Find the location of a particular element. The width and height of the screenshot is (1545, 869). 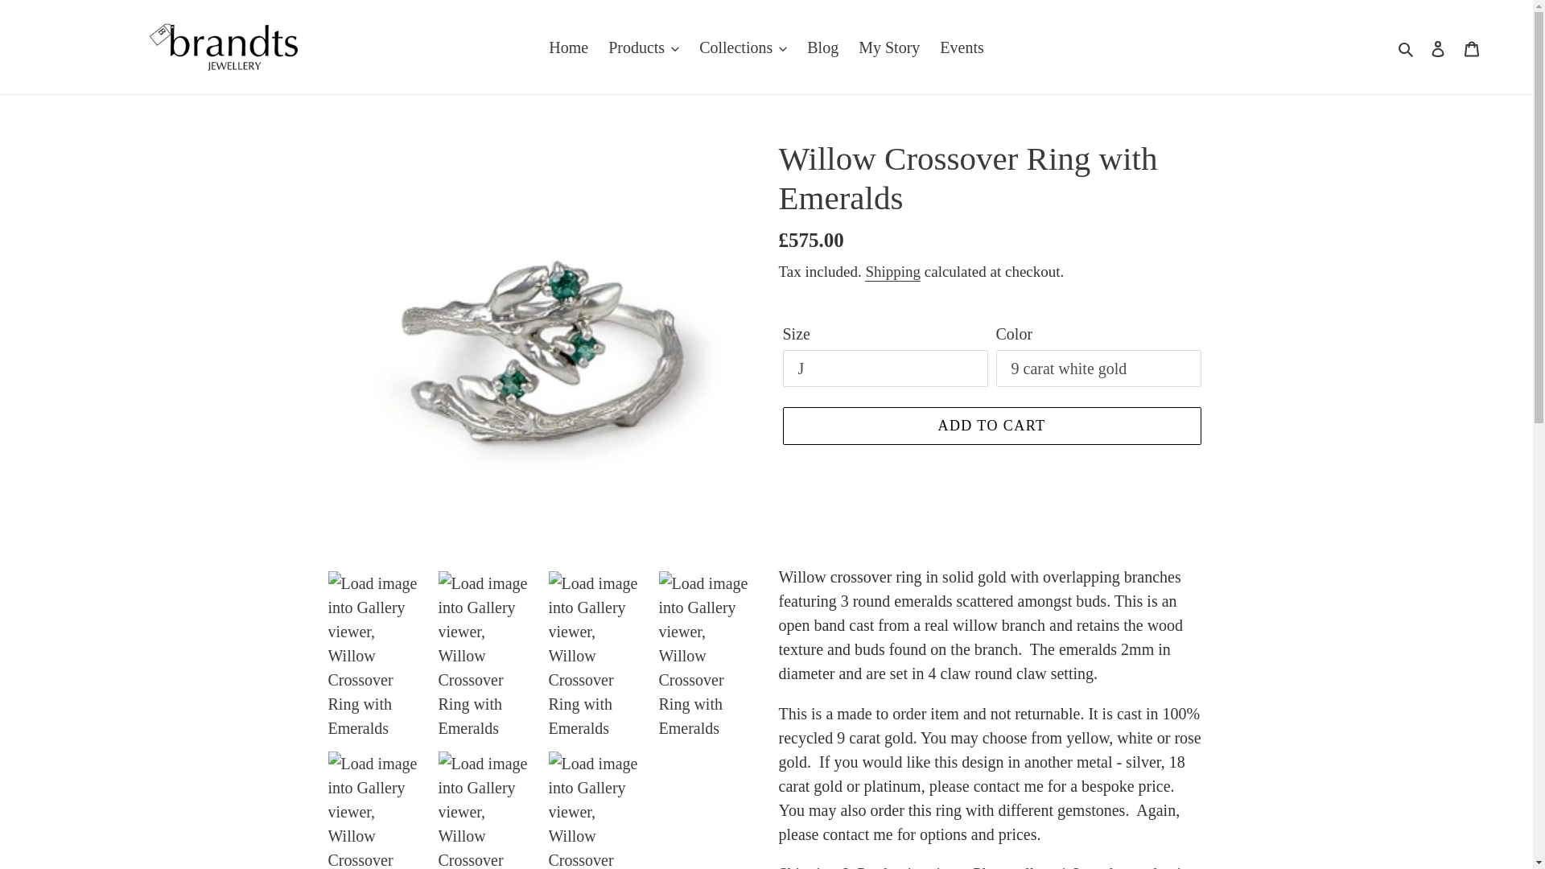

Events is located at coordinates (961, 47).